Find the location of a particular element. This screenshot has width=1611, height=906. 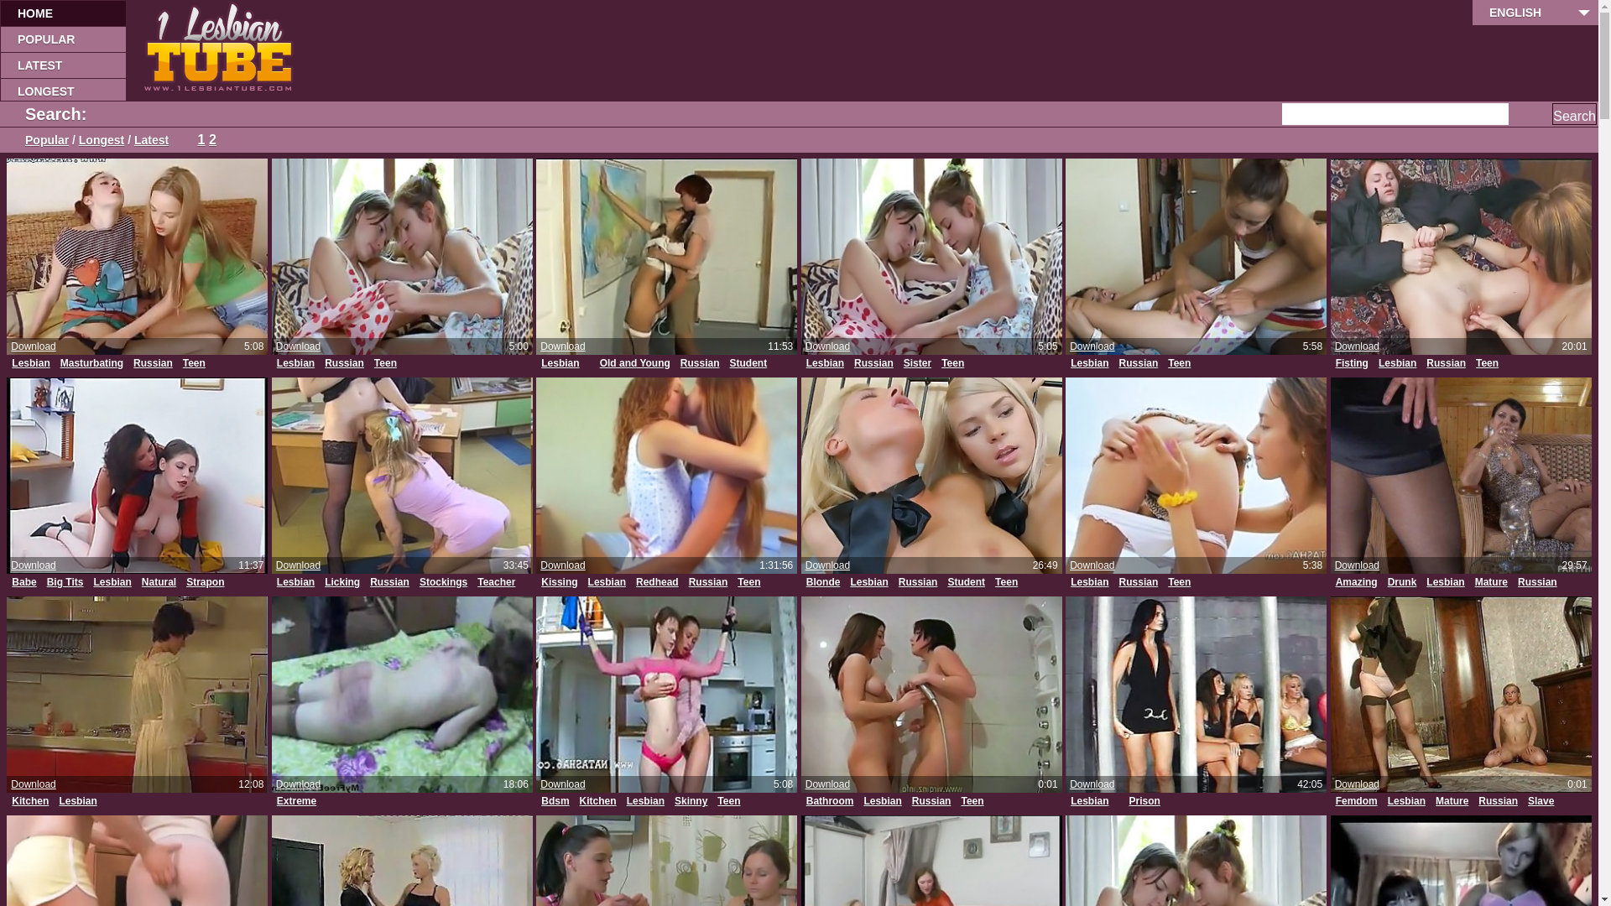

Russian is located at coordinates (344, 364).